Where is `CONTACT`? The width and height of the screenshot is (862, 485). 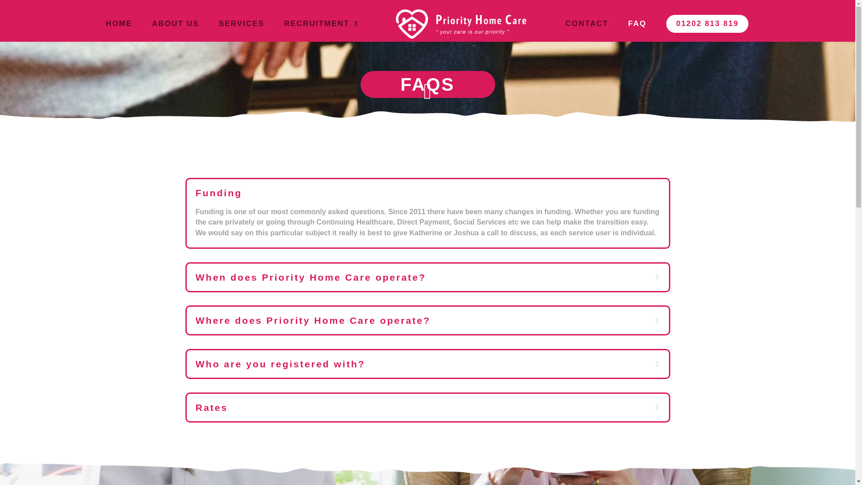
CONTACT is located at coordinates (587, 31).